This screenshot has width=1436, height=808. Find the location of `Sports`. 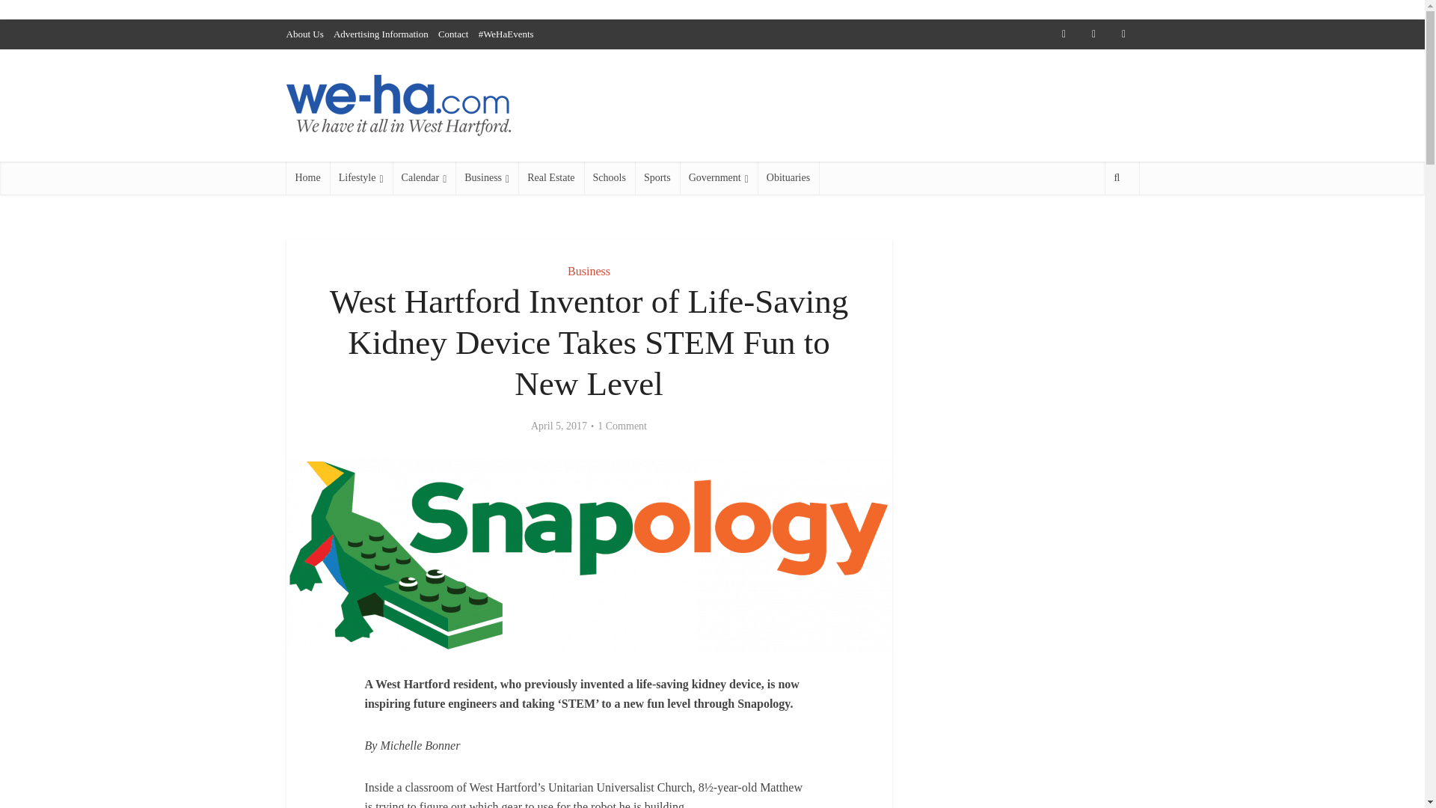

Sports is located at coordinates (657, 178).